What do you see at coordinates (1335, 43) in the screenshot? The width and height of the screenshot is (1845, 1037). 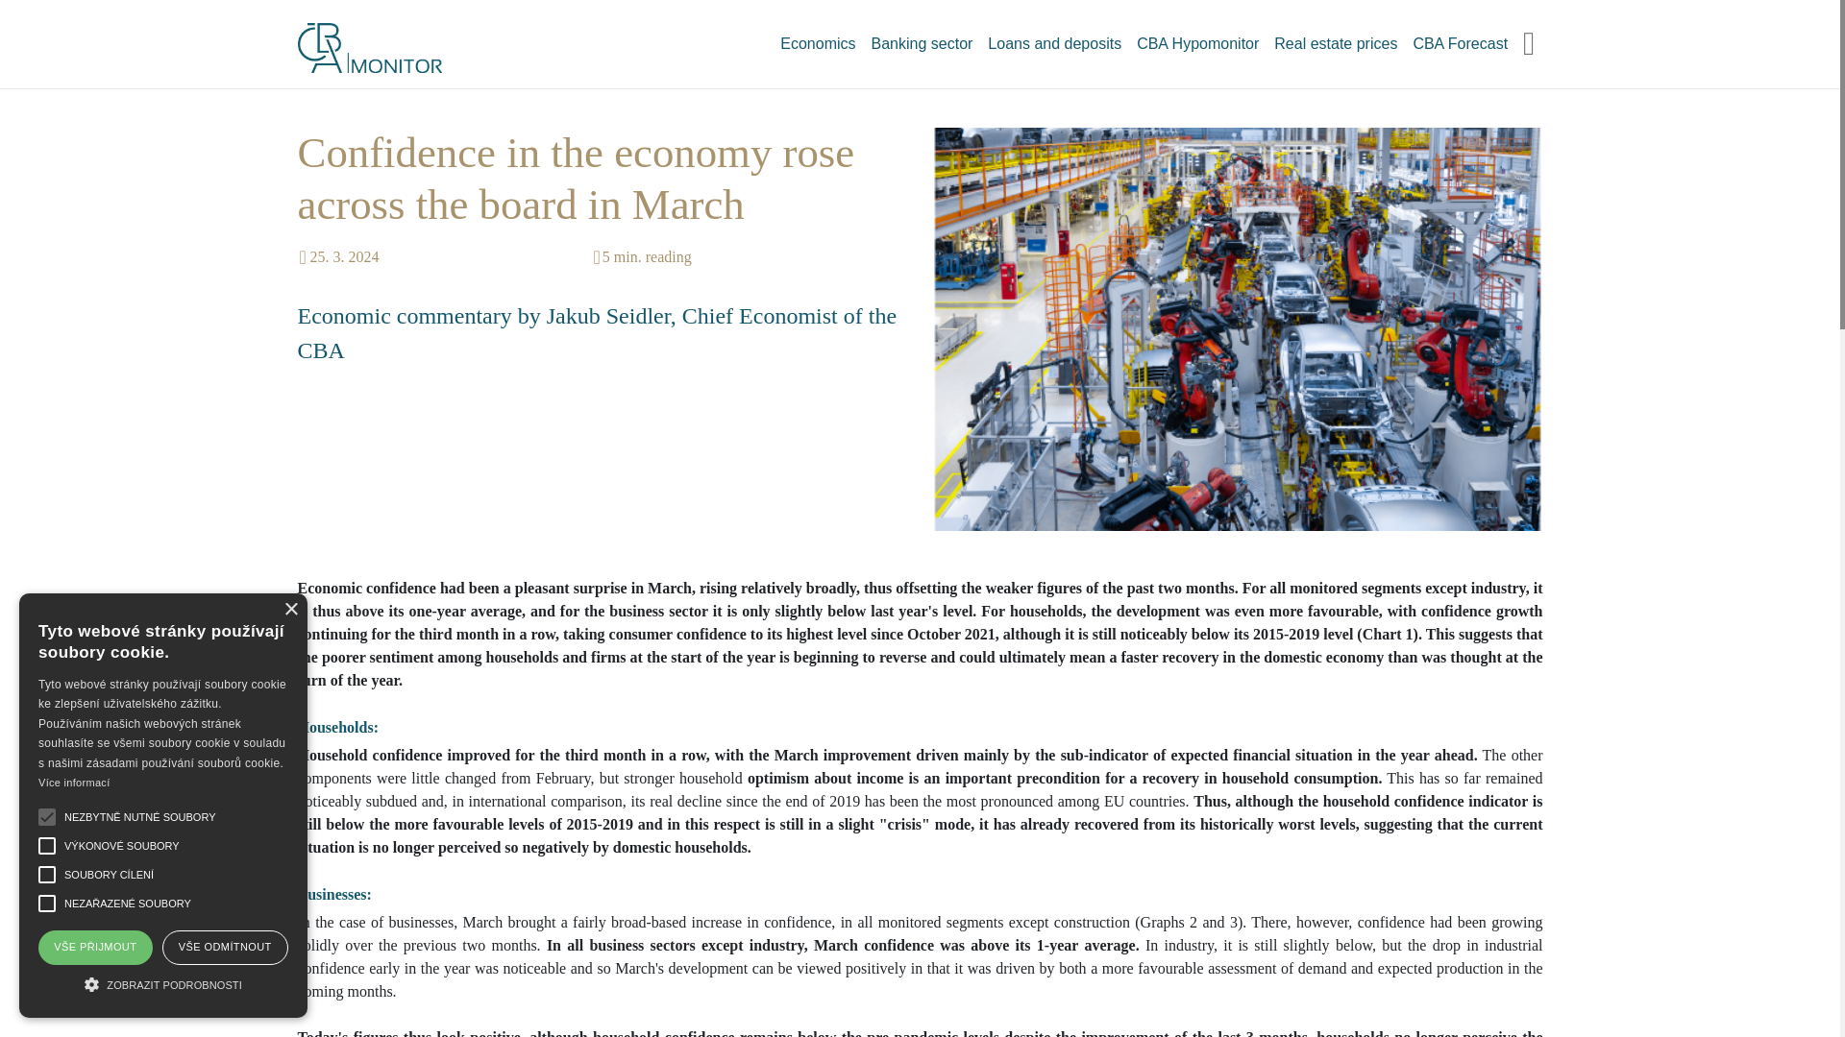 I see `Real estate prices` at bounding box center [1335, 43].